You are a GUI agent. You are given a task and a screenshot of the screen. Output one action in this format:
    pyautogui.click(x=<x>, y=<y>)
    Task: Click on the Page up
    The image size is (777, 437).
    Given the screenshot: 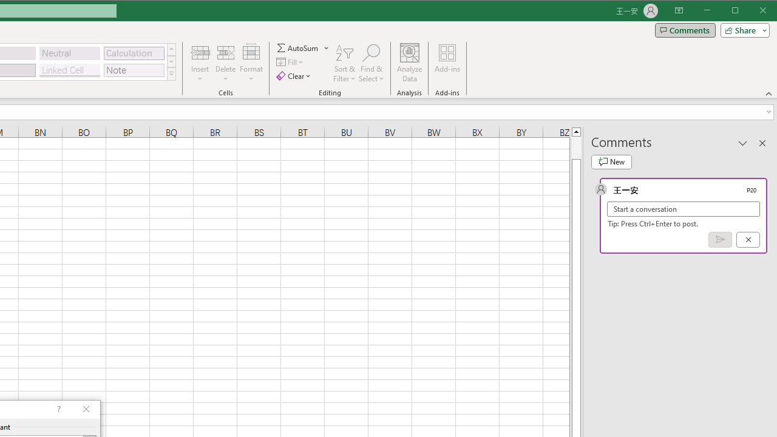 What is the action you would take?
    pyautogui.click(x=575, y=147)
    